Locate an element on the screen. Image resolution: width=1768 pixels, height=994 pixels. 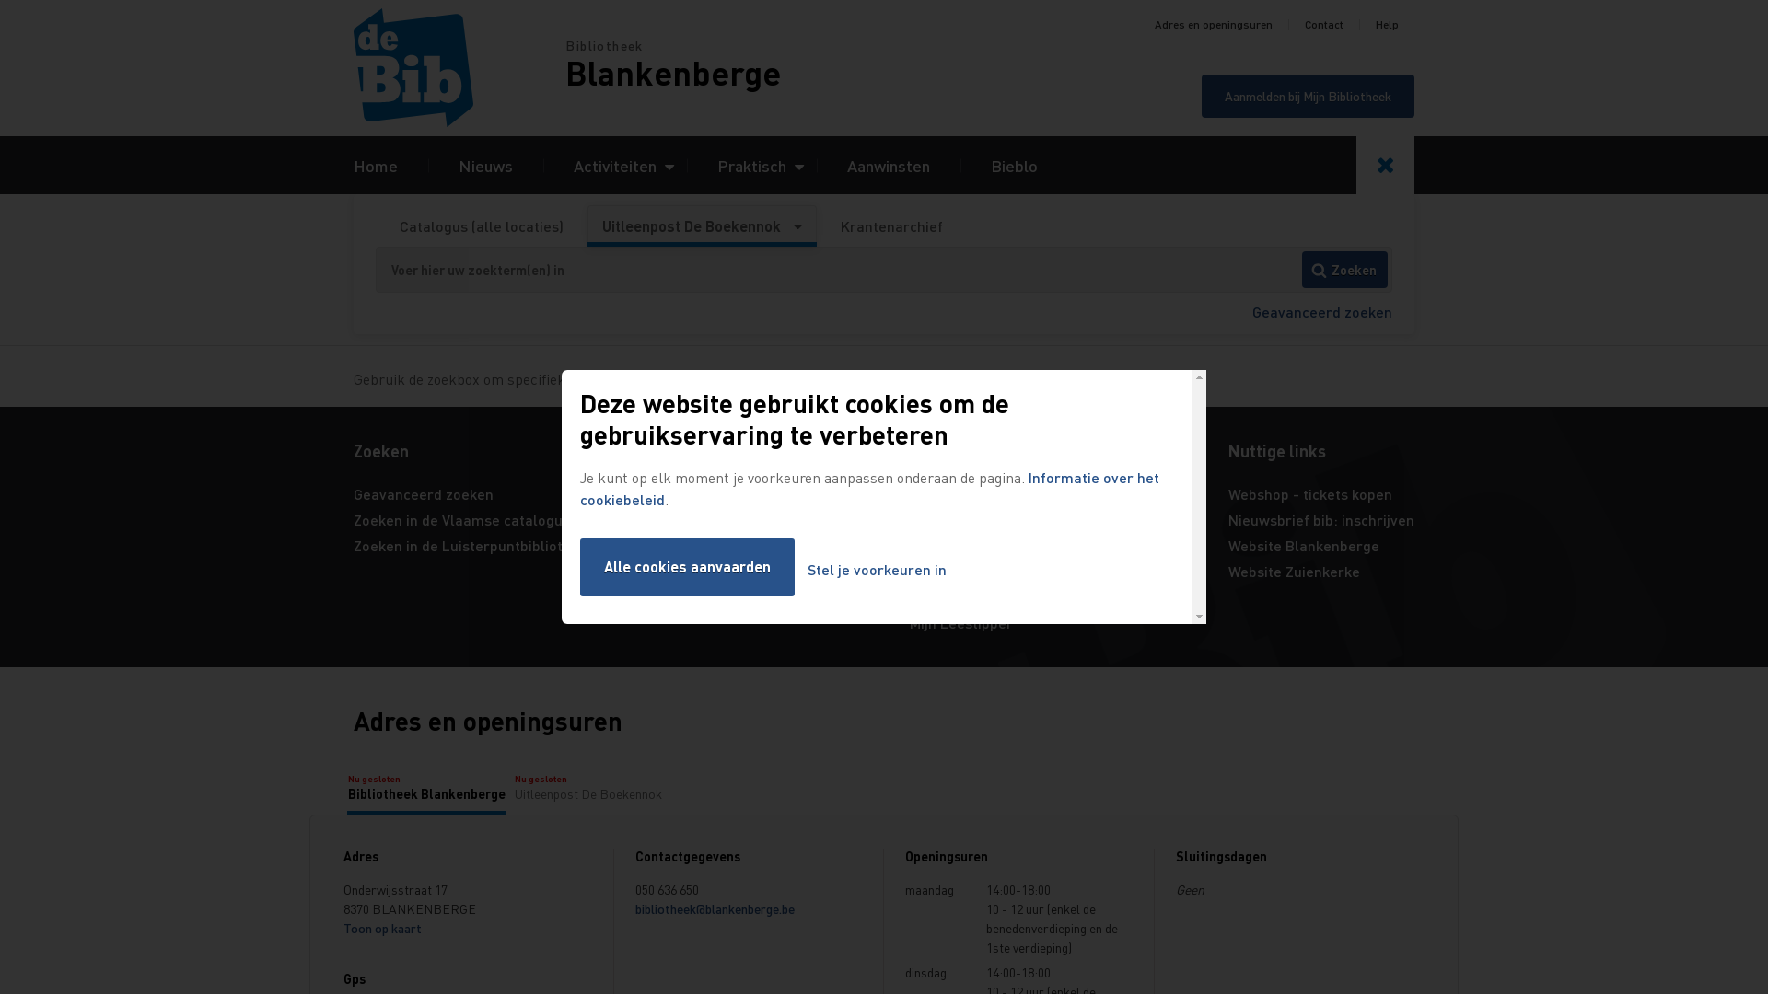
Leesclub is located at coordinates (939, 596).